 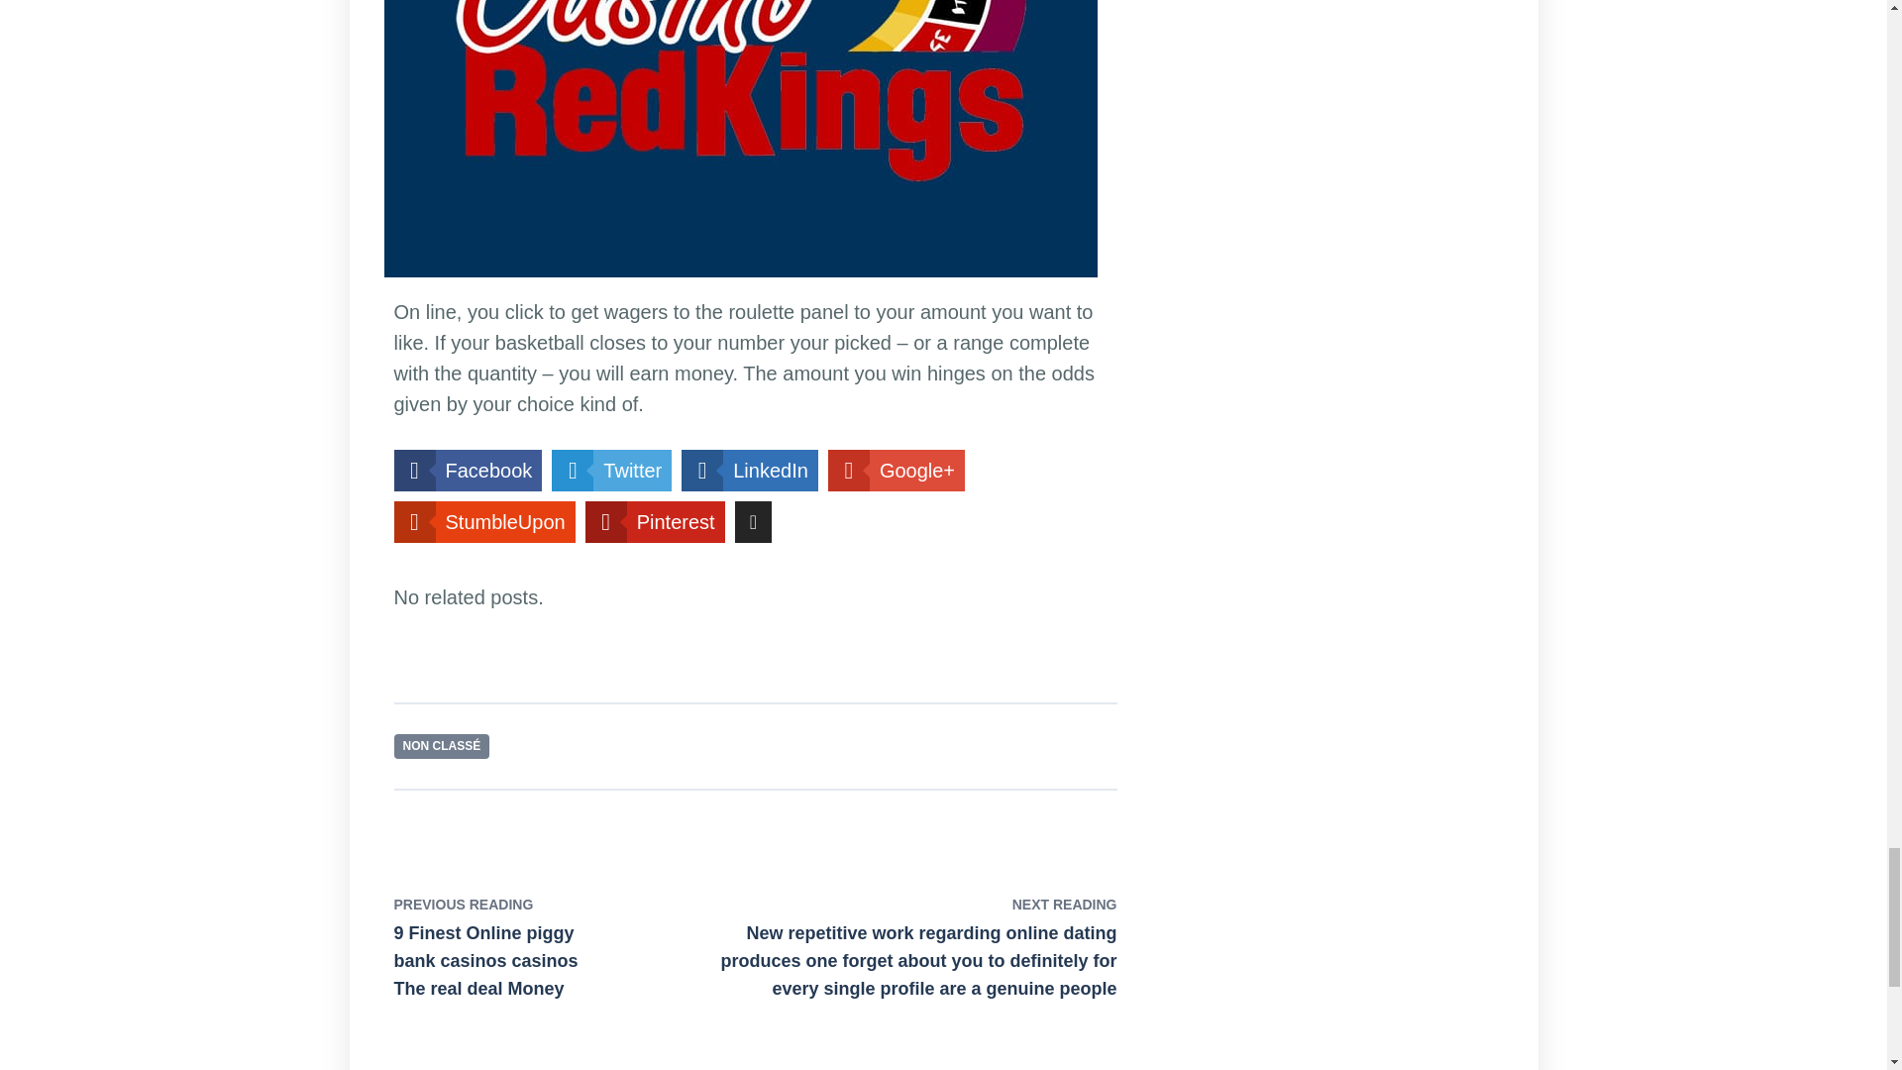 I want to click on Pinterest, so click(x=655, y=521).